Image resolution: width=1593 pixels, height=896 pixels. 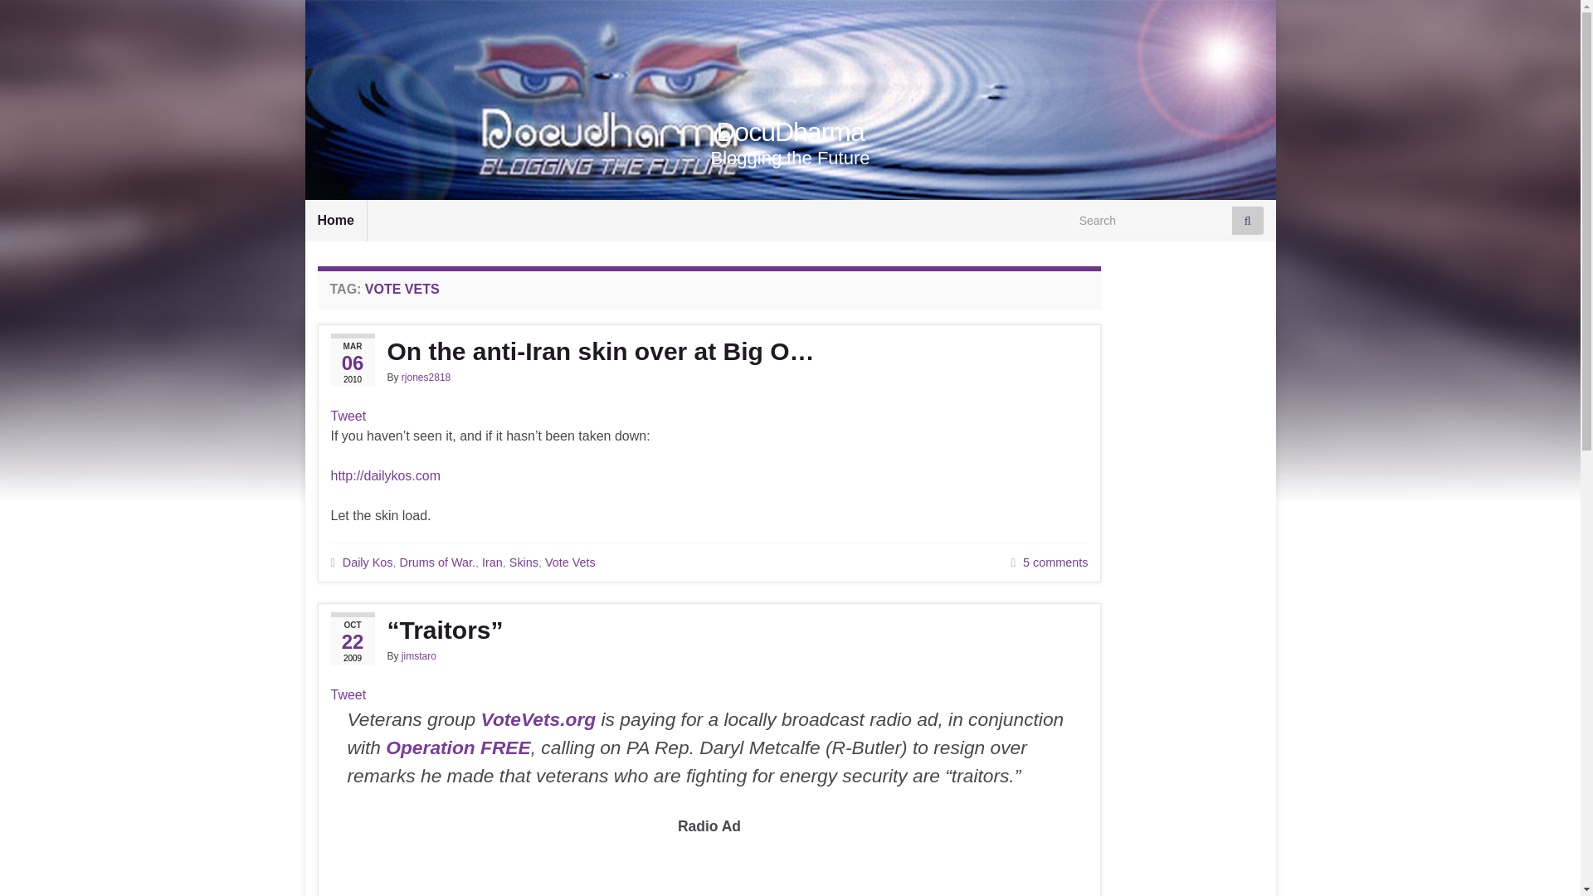 What do you see at coordinates (335, 220) in the screenshot?
I see `Home` at bounding box center [335, 220].